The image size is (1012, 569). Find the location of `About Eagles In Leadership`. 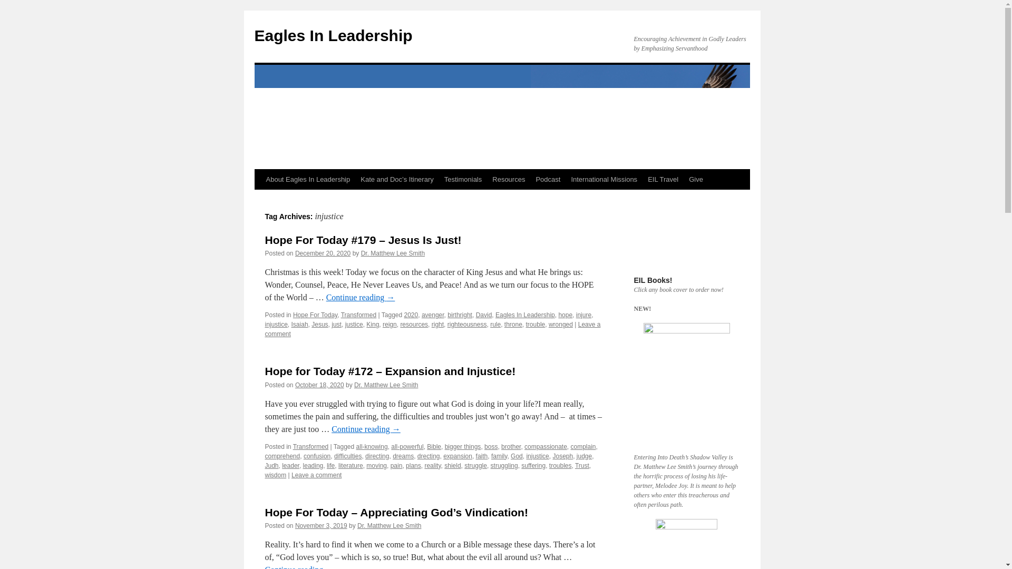

About Eagles In Leadership is located at coordinates (307, 179).